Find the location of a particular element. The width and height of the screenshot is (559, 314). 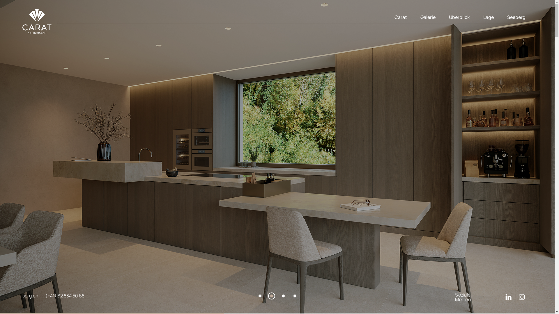

3 is located at coordinates (283, 296).